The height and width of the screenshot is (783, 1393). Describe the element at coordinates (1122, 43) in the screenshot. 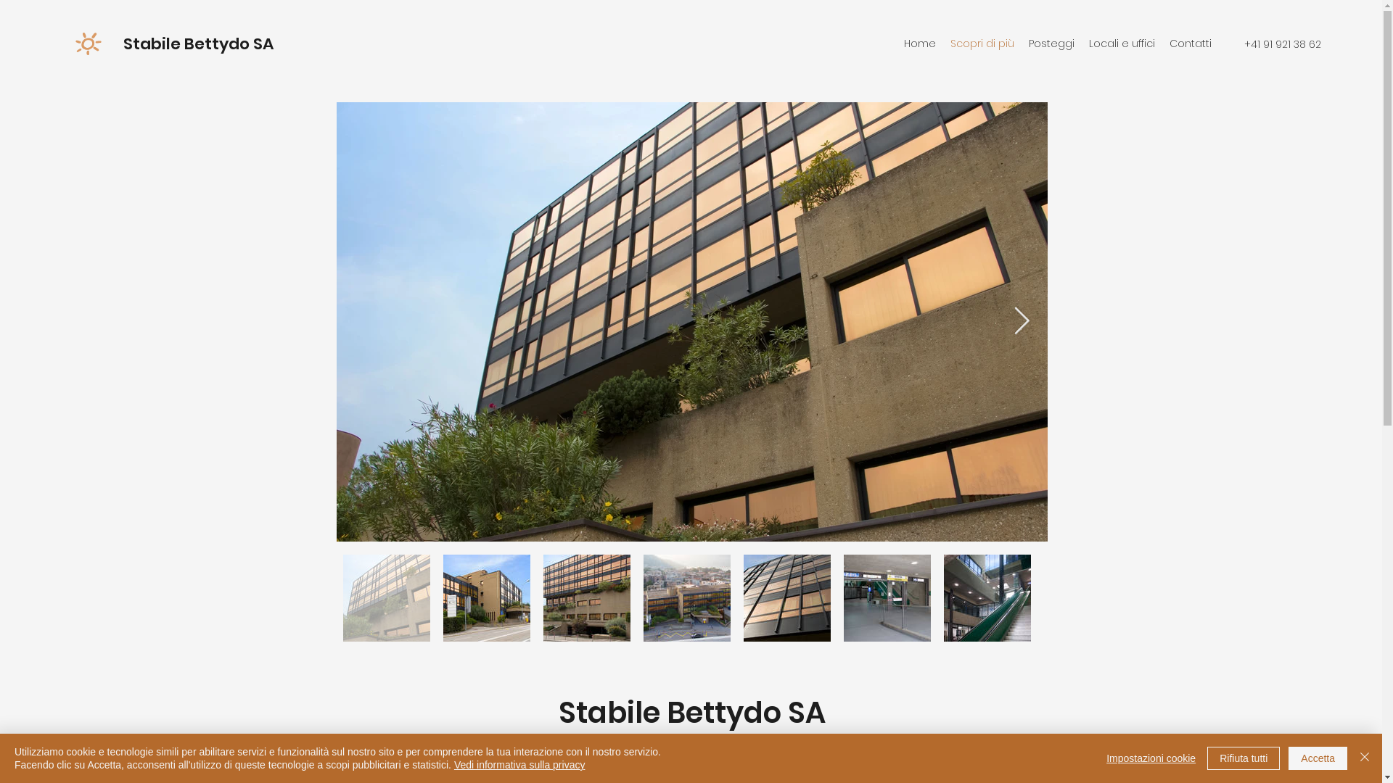

I see `Locali e uffici` at that location.